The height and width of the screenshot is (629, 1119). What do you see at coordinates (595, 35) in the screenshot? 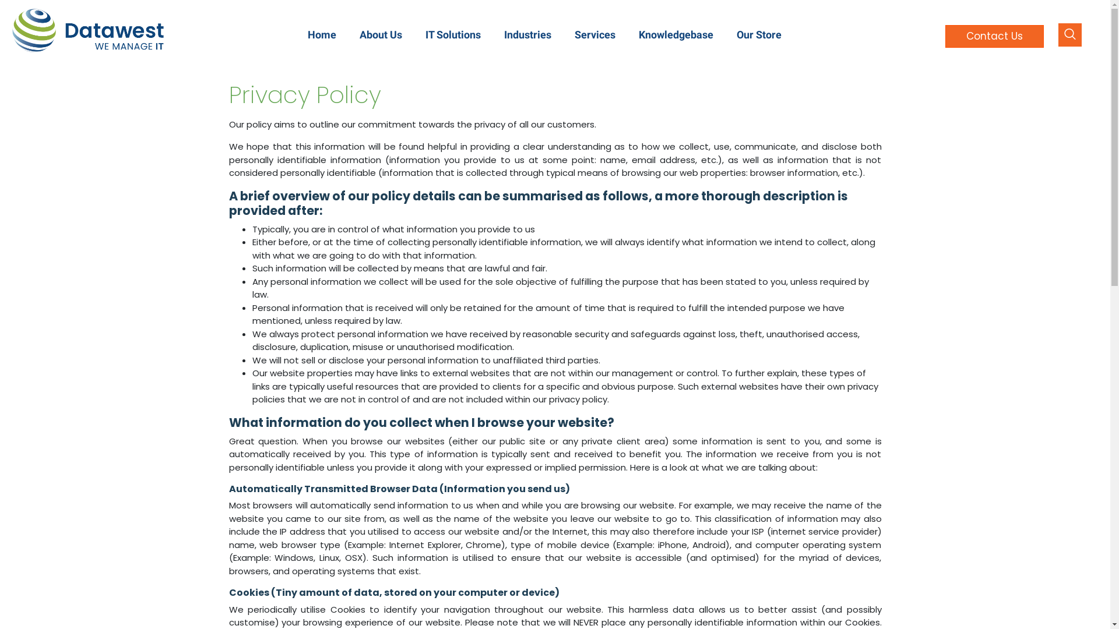
I see `Services` at bounding box center [595, 35].